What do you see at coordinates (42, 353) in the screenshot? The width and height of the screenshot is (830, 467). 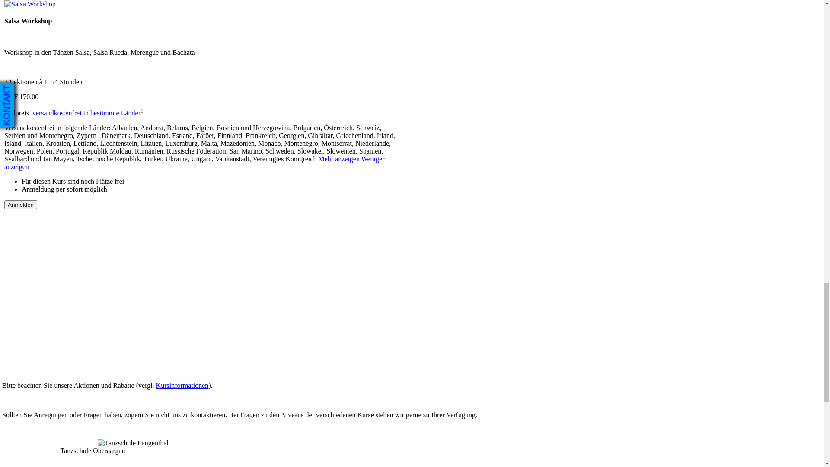 I see `Flyer` at bounding box center [42, 353].